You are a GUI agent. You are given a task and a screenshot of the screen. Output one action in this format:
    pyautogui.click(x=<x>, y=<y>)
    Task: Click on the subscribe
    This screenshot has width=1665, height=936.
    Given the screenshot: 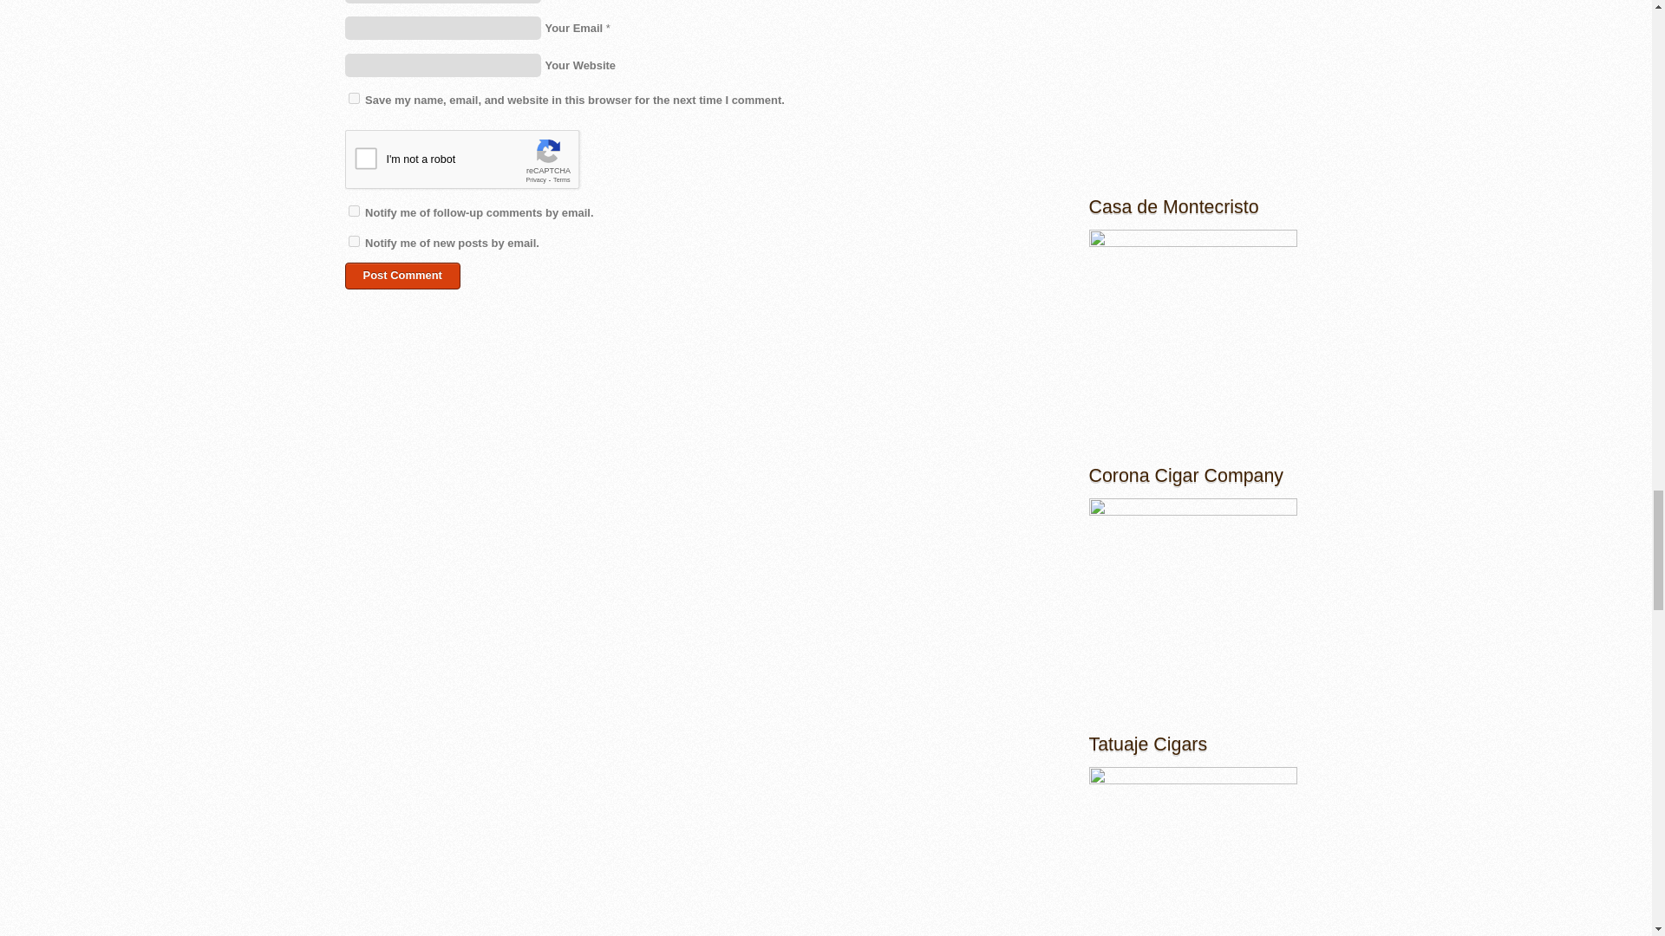 What is the action you would take?
    pyautogui.click(x=354, y=241)
    